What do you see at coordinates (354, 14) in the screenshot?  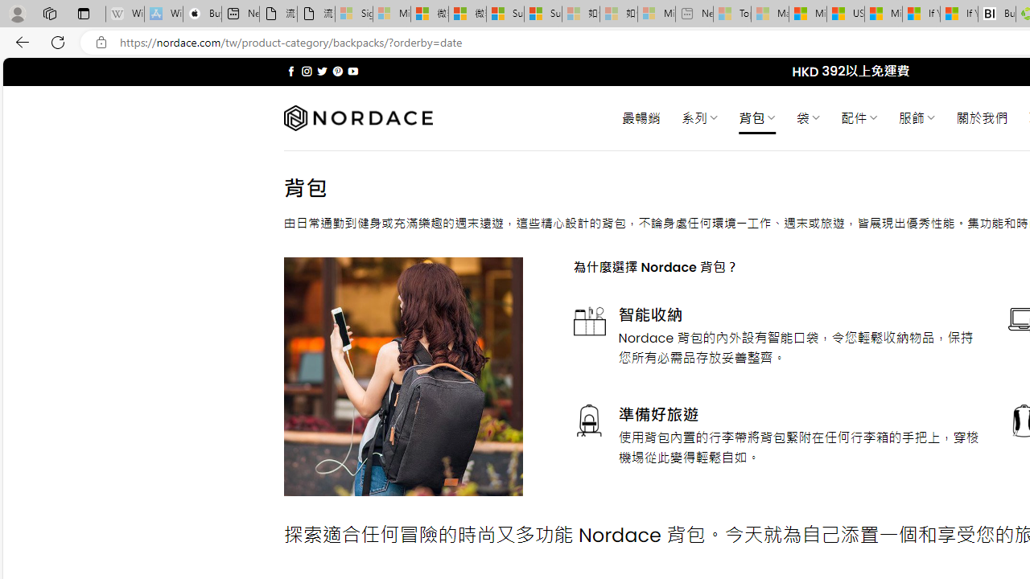 I see `Sign in to your Microsoft account - Sleeping` at bounding box center [354, 14].